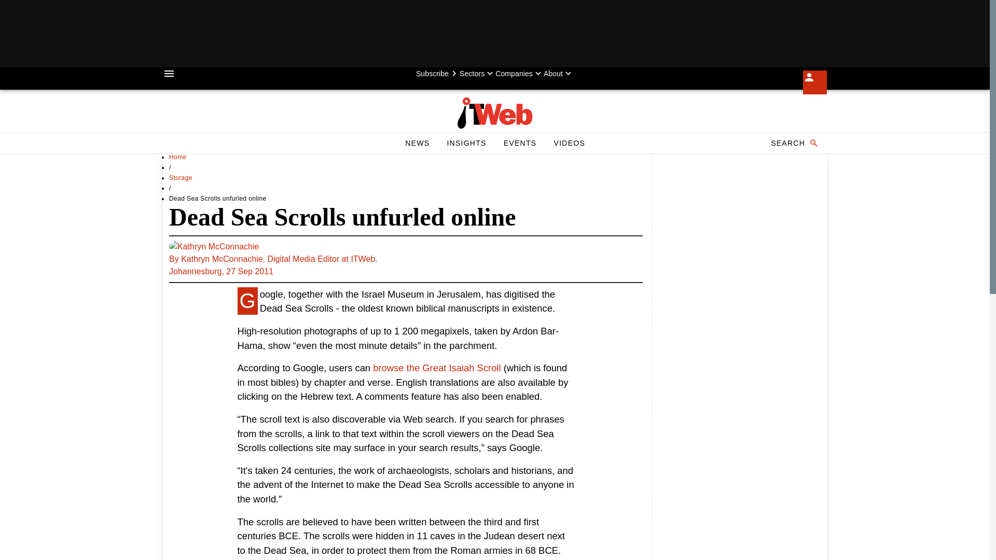 This screenshot has height=560, width=996. What do you see at coordinates (181, 177) in the screenshot?
I see `Storage` at bounding box center [181, 177].